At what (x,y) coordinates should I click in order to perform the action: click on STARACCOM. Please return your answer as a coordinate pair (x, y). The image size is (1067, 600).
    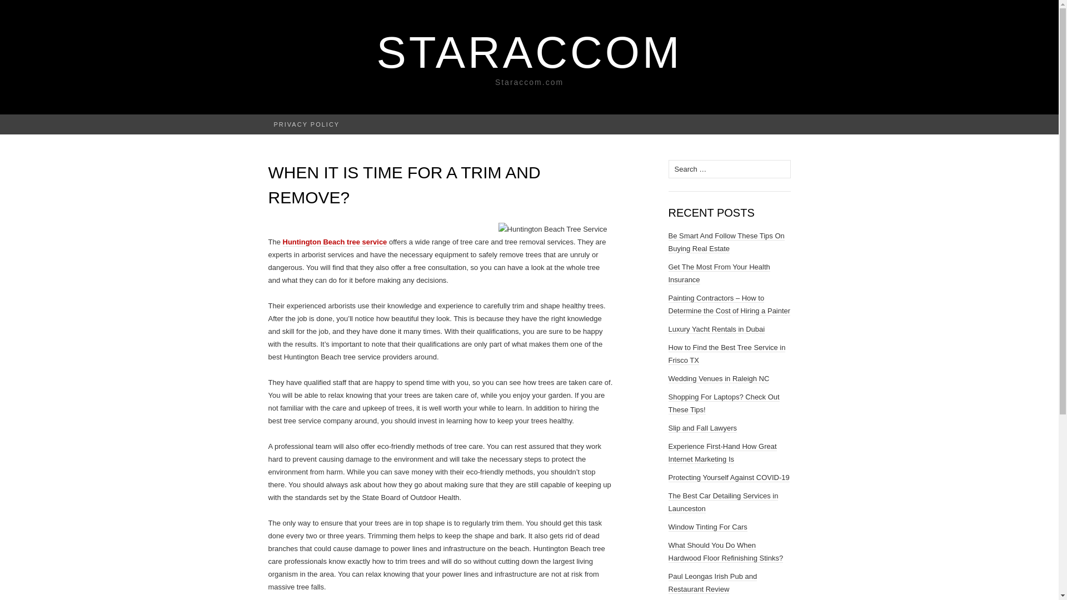
    Looking at the image, I should click on (529, 52).